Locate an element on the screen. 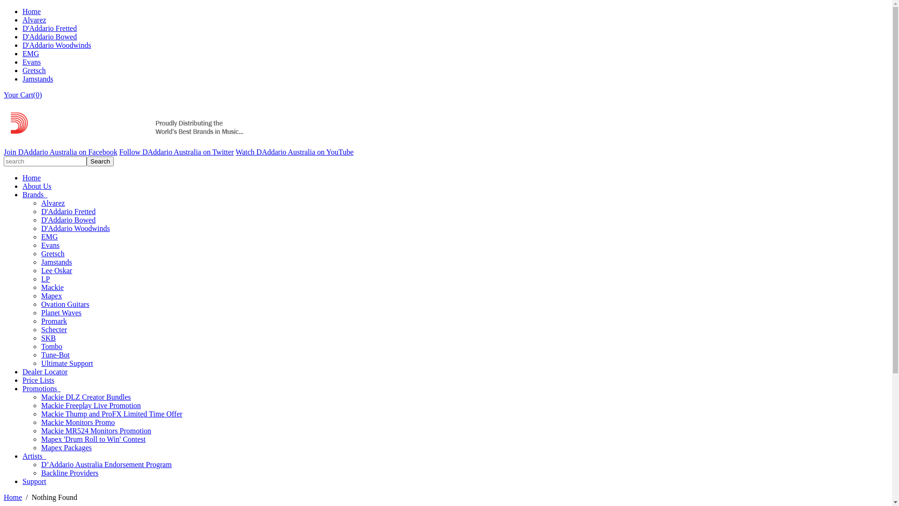 The height and width of the screenshot is (506, 899). Home is located at coordinates (32, 11).